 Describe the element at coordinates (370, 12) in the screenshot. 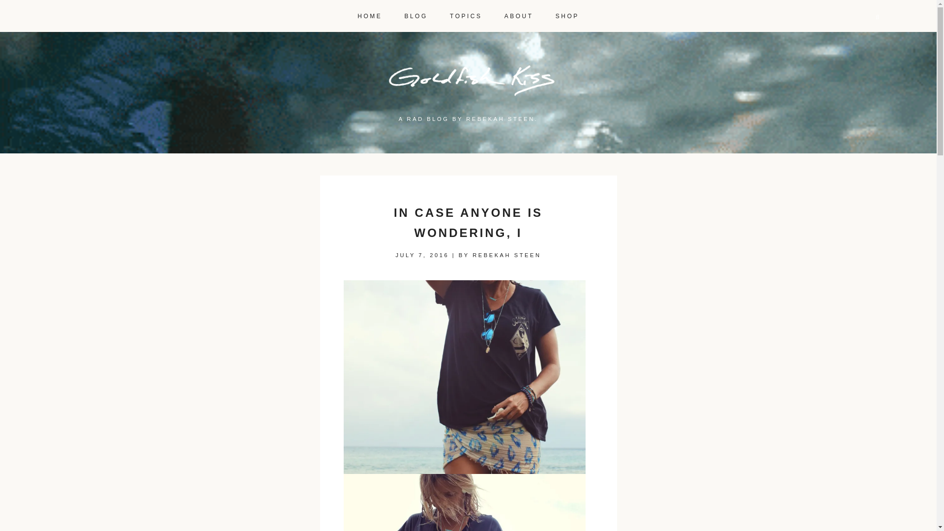

I see `HOME` at that location.